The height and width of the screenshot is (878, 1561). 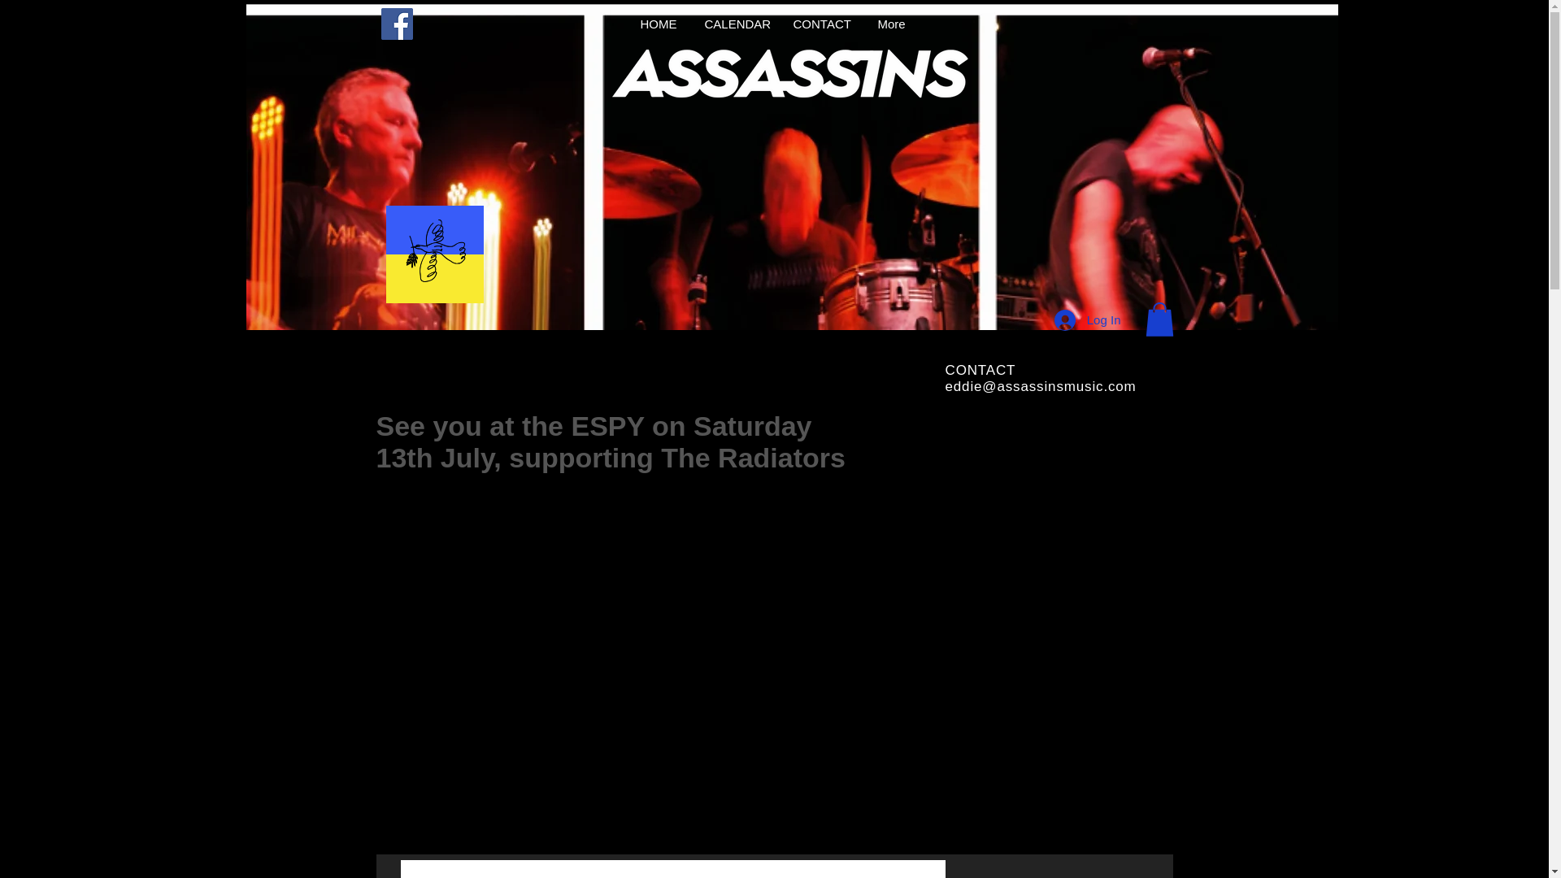 What do you see at coordinates (737, 24) in the screenshot?
I see `CALENDAR` at bounding box center [737, 24].